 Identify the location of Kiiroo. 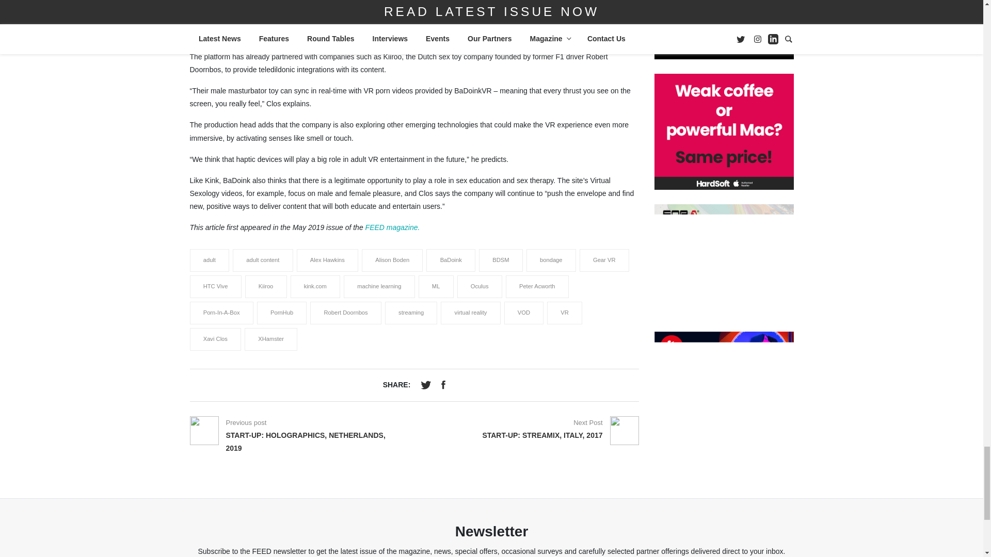
(266, 287).